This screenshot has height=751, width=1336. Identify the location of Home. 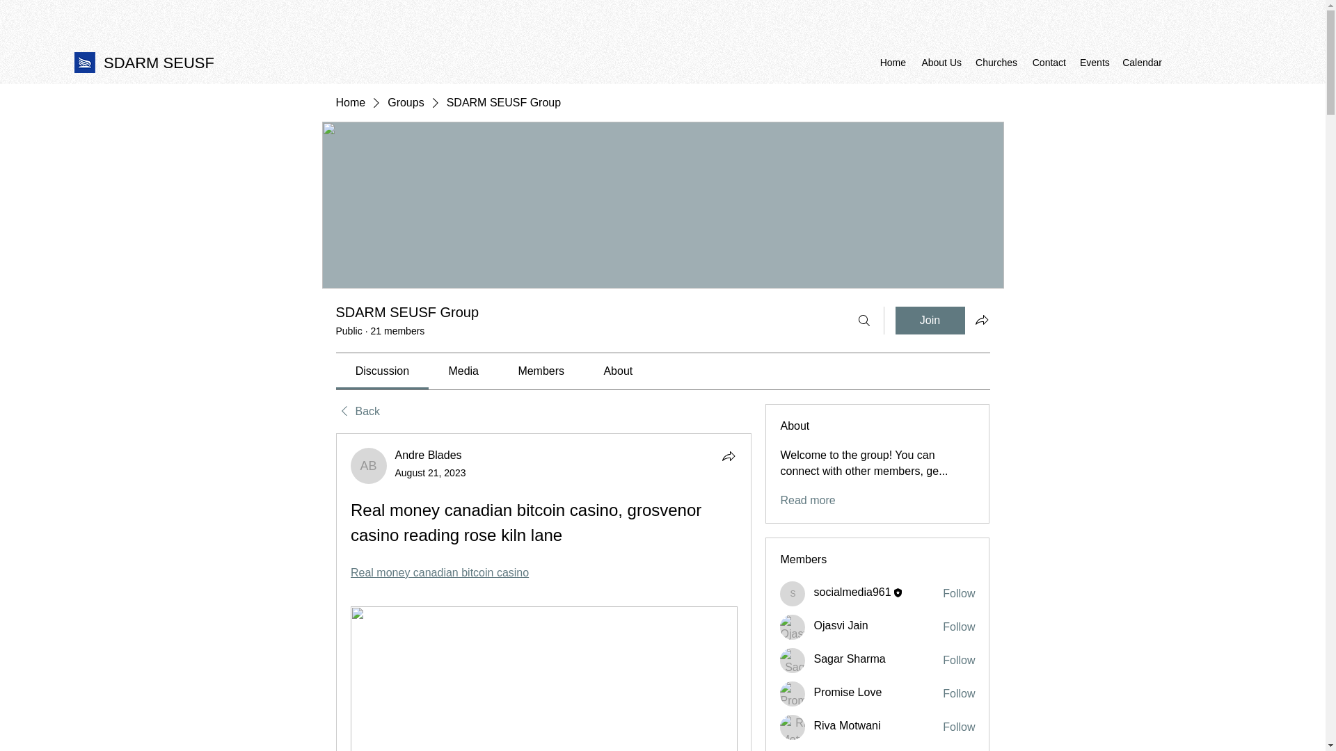
(892, 62).